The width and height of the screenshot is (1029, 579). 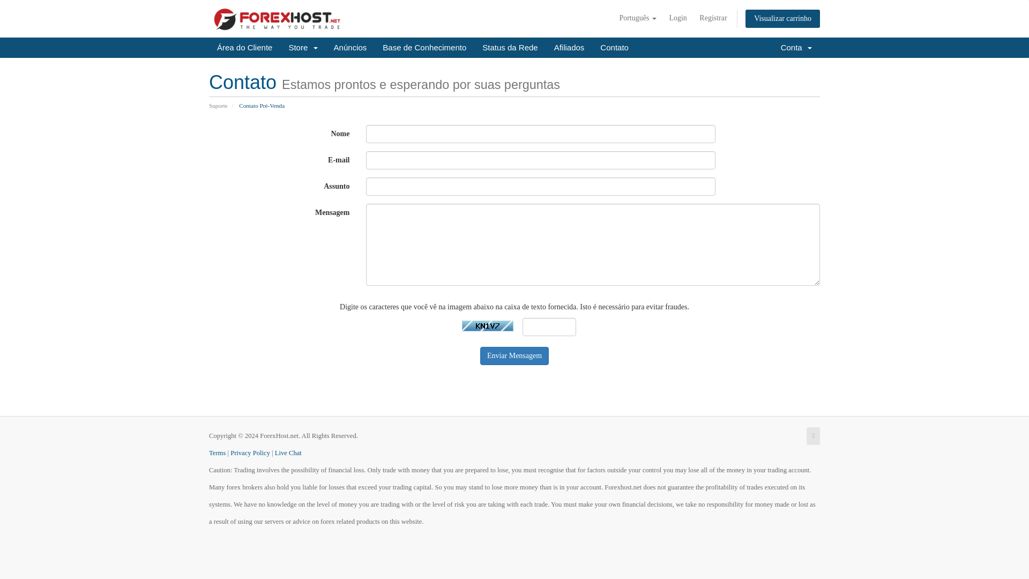 What do you see at coordinates (677, 18) in the screenshot?
I see `Login` at bounding box center [677, 18].